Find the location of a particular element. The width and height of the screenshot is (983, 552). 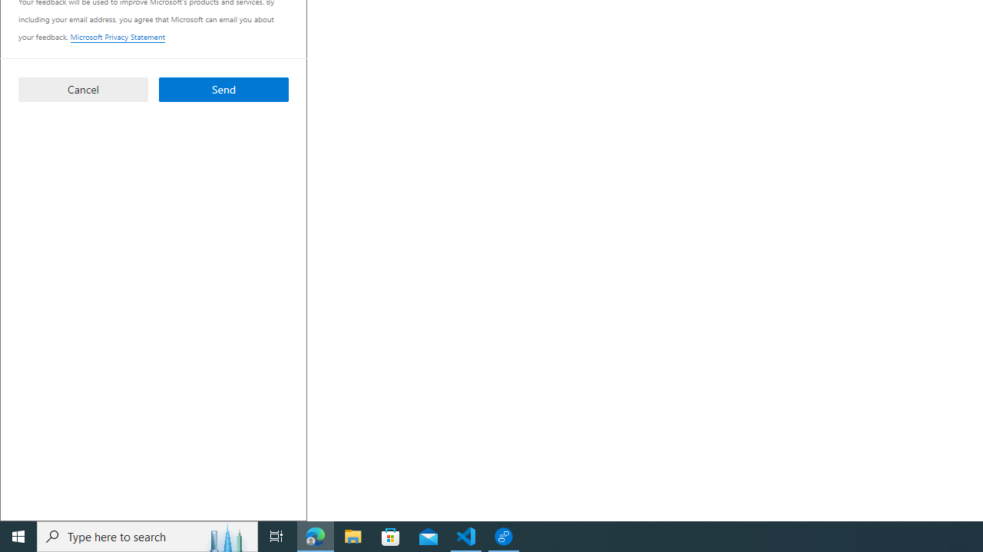

How to access and control your personal data is located at coordinates (535, 27).